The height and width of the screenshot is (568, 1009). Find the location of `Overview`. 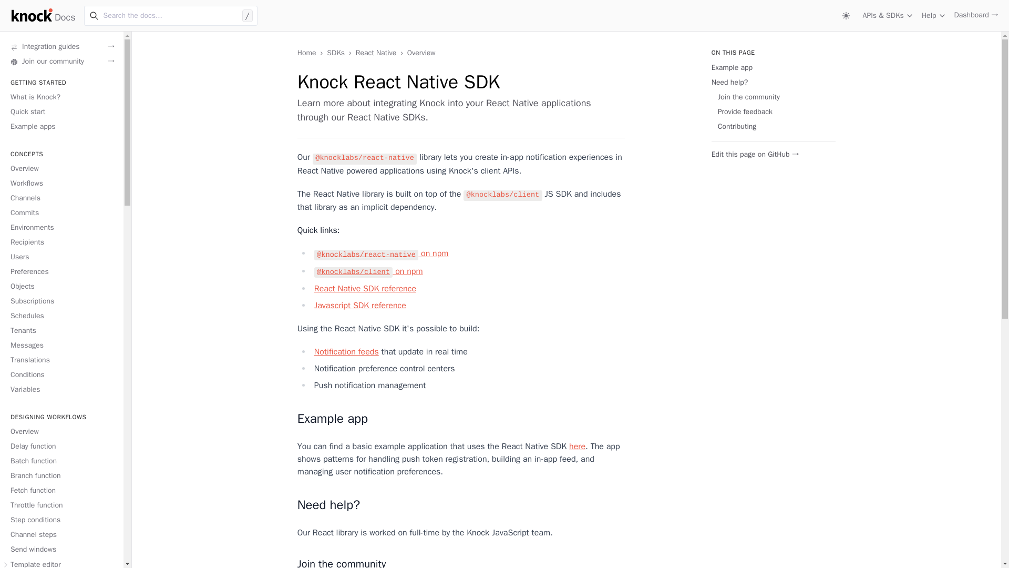

Overview is located at coordinates (24, 432).